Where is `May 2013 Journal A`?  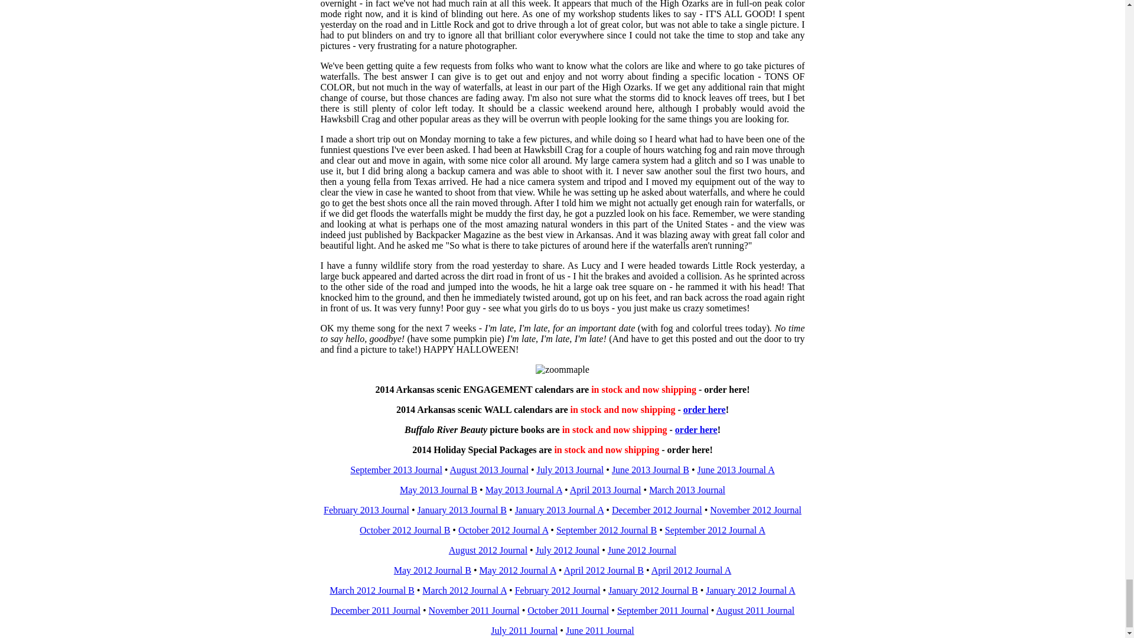 May 2013 Journal A is located at coordinates (523, 490).